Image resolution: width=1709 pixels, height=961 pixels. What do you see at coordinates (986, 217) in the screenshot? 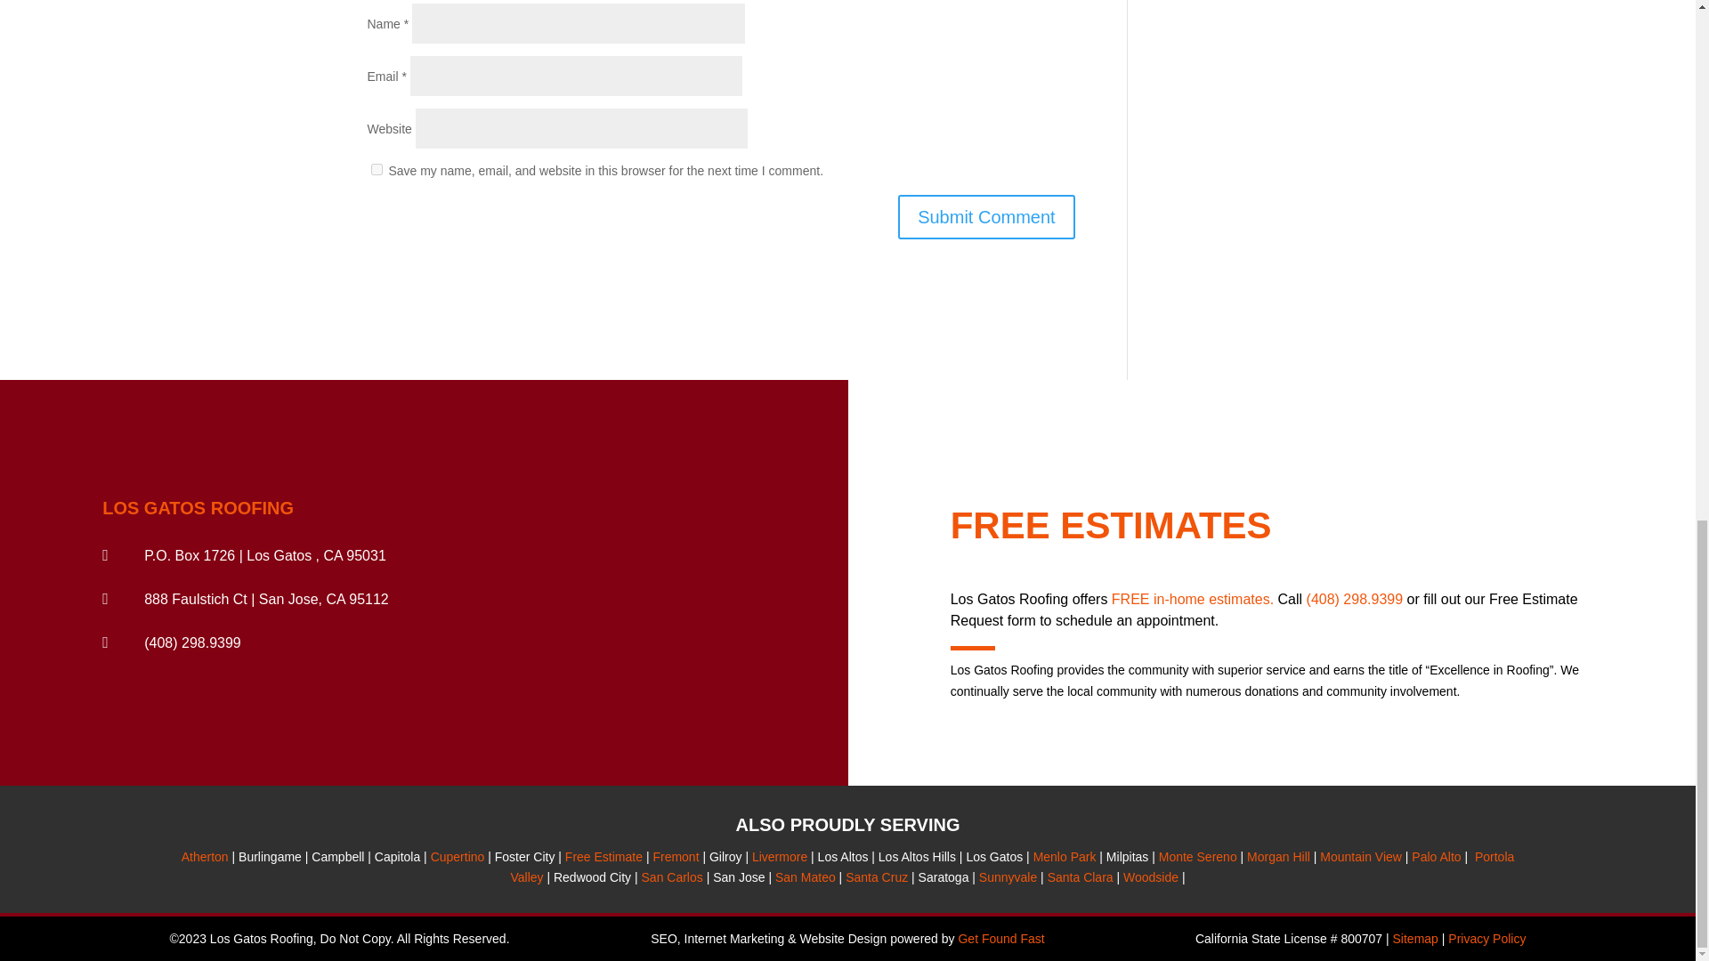
I see `Submit Comment` at bounding box center [986, 217].